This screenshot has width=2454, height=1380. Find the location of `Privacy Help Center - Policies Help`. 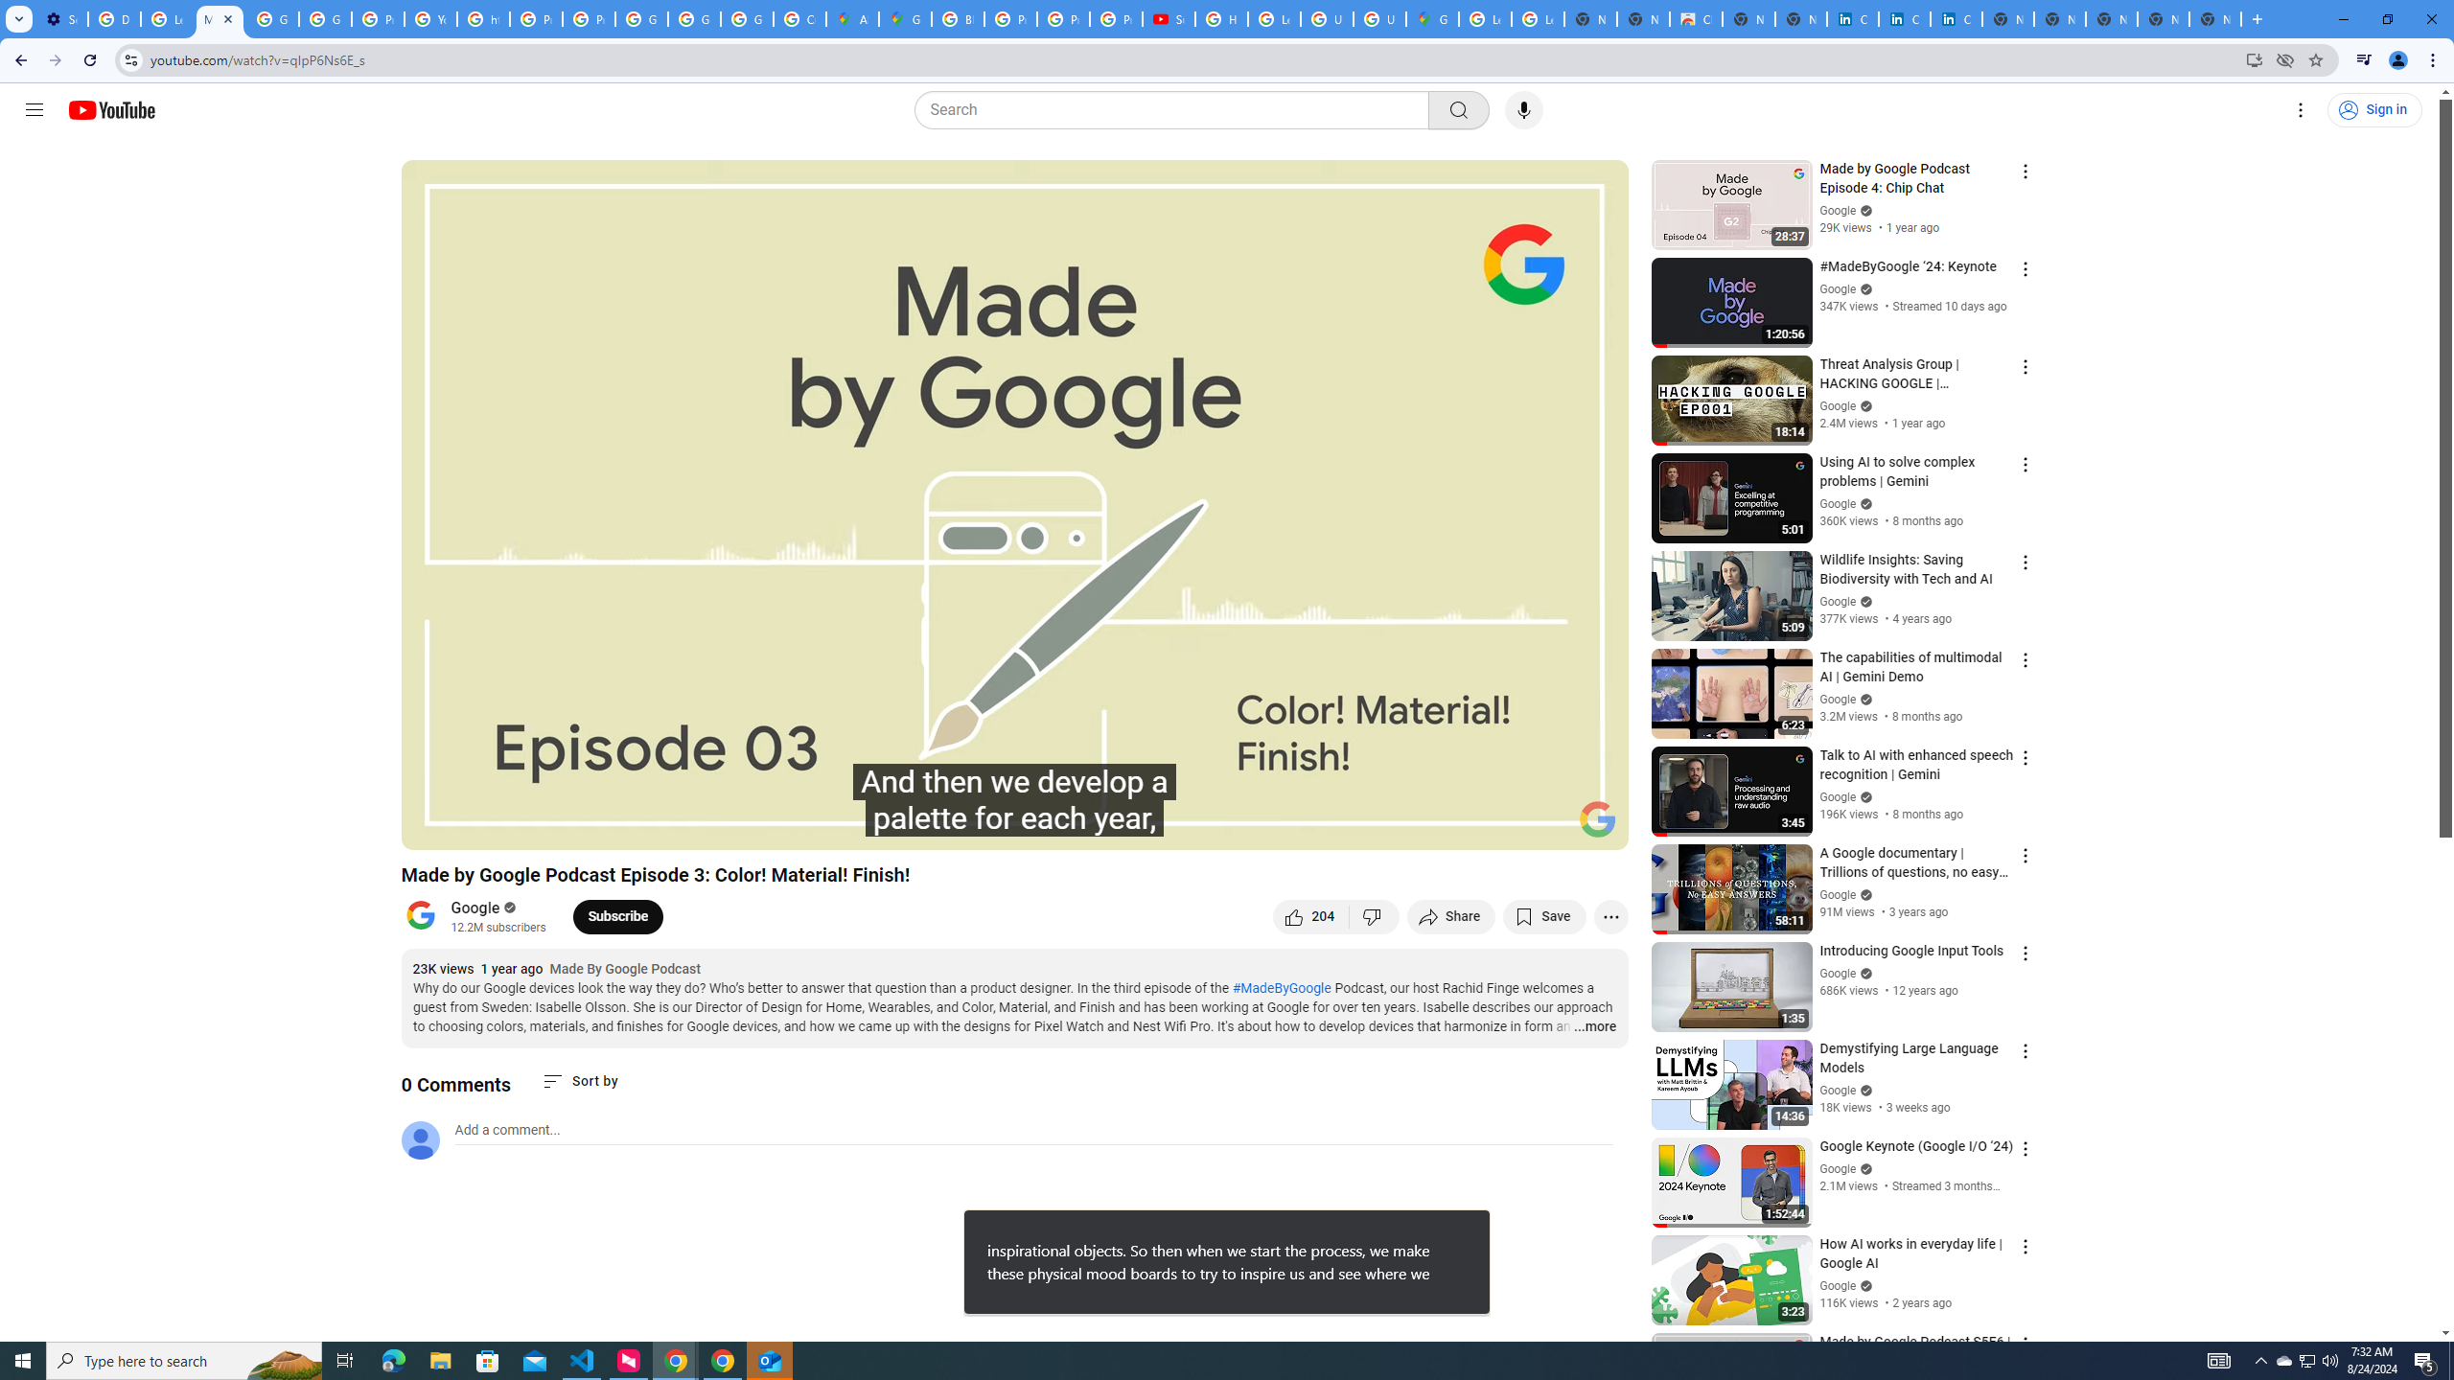

Privacy Help Center - Policies Help is located at coordinates (536, 19).